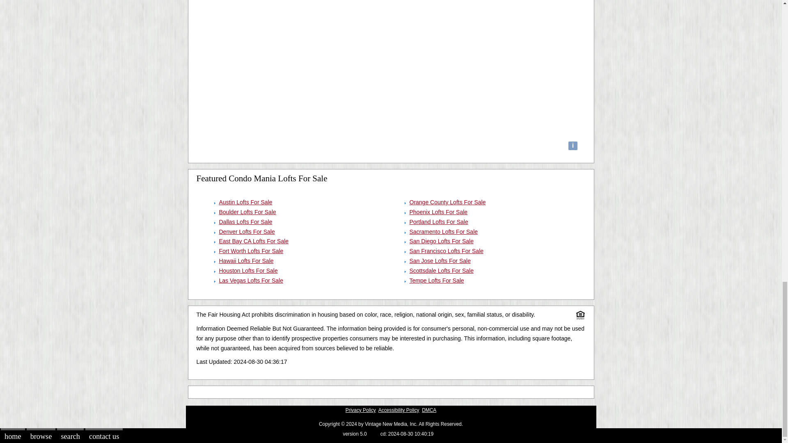 The height and width of the screenshot is (443, 788). I want to click on East Bay CA Lofts For Sale, so click(254, 241).